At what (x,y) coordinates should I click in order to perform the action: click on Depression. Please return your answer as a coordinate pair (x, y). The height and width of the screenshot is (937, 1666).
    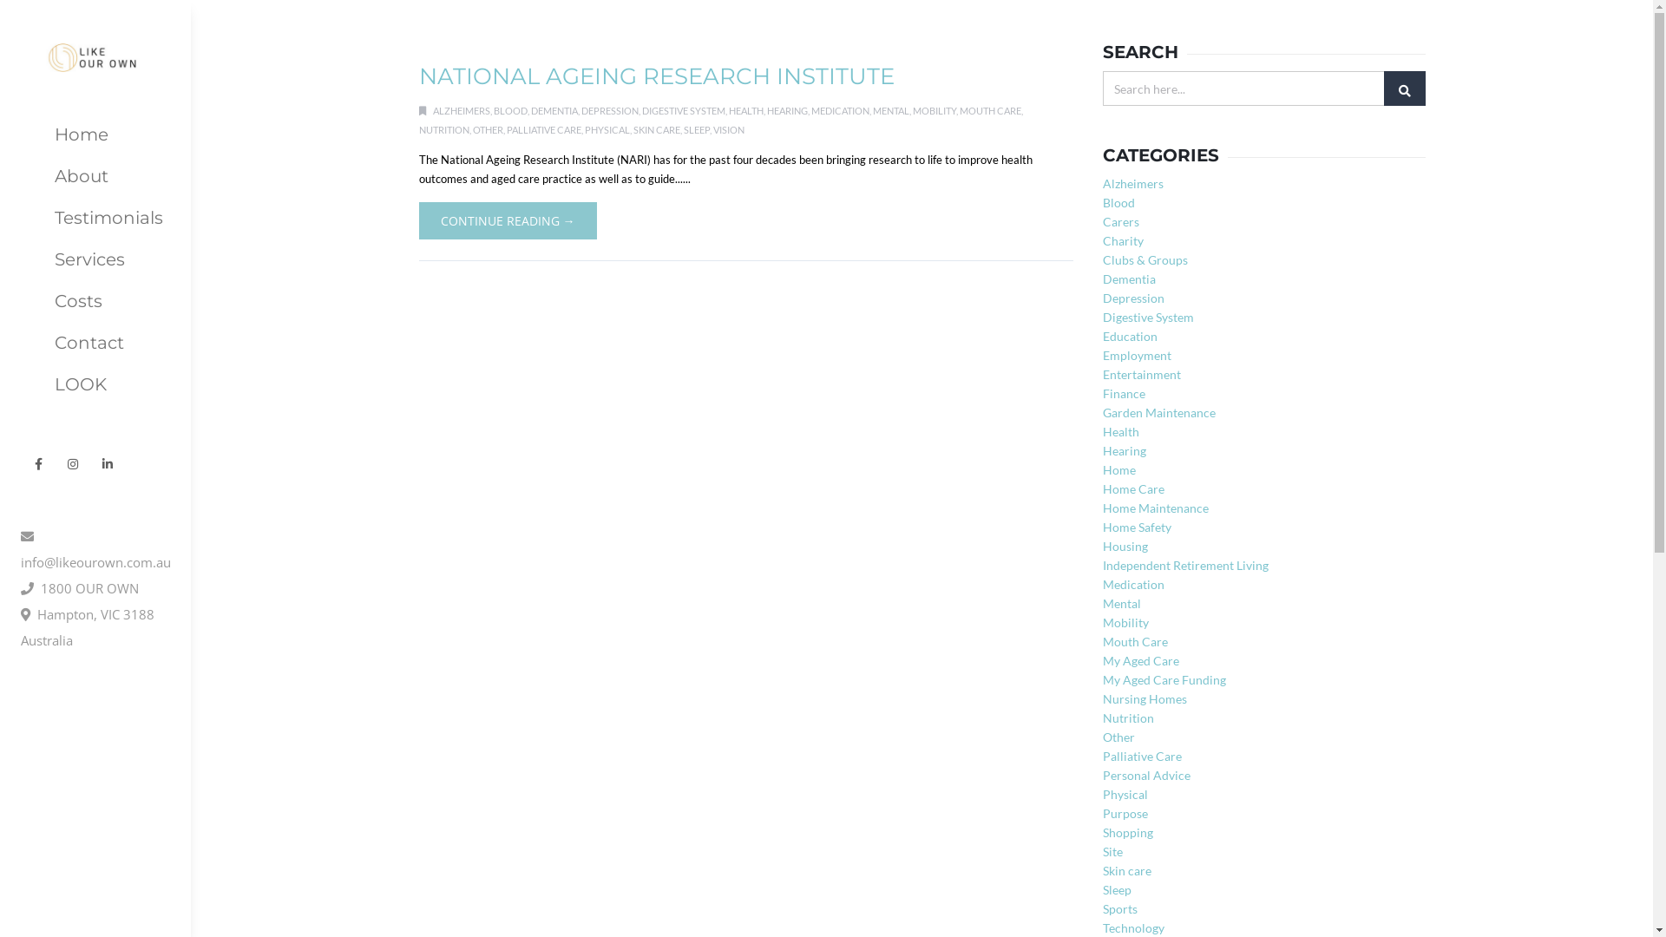
    Looking at the image, I should click on (1133, 298).